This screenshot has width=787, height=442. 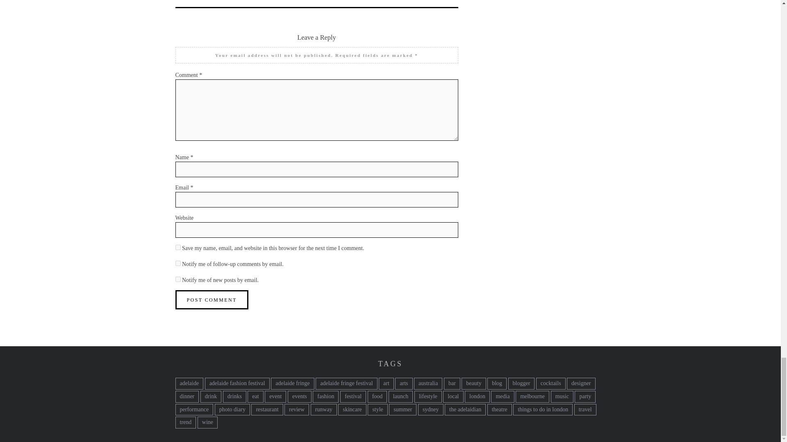 I want to click on yes, so click(x=178, y=247).